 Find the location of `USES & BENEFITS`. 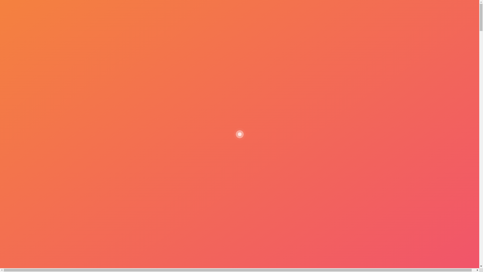

USES & BENEFITS is located at coordinates (265, 19).